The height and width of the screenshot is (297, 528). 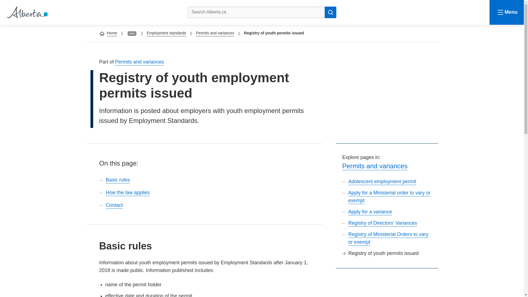 I want to click on Permits and variances, so click(x=375, y=166).